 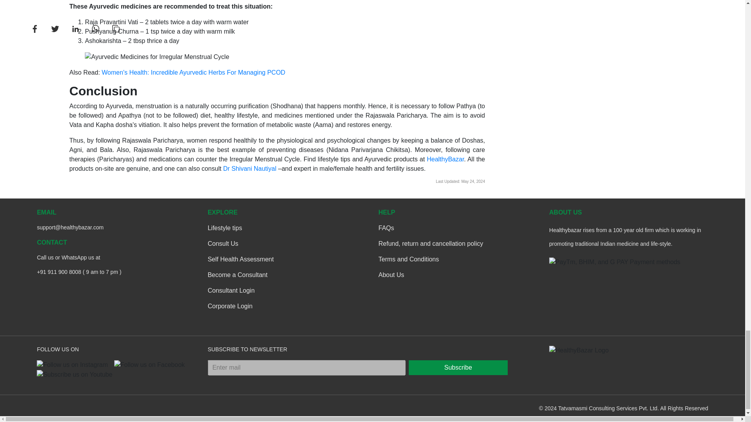 What do you see at coordinates (391, 275) in the screenshot?
I see `About Us` at bounding box center [391, 275].